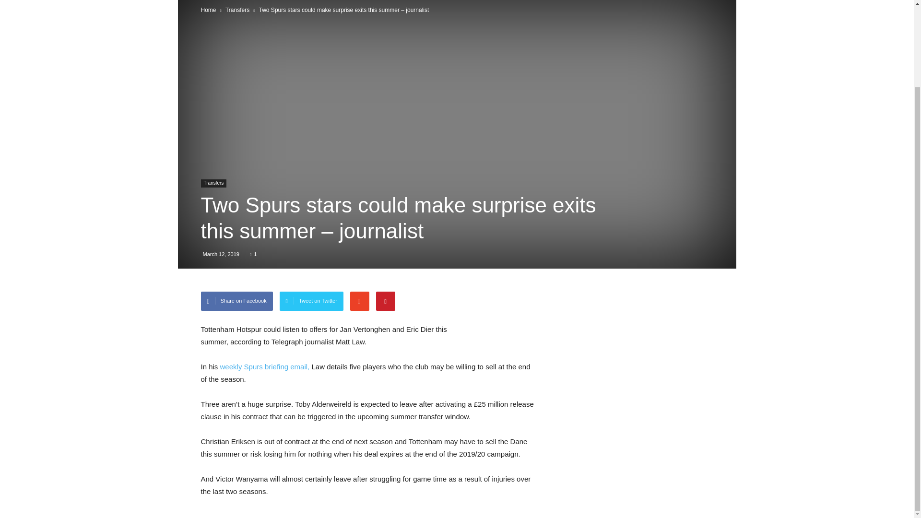  Describe the element at coordinates (213, 183) in the screenshot. I see `Transfers` at that location.